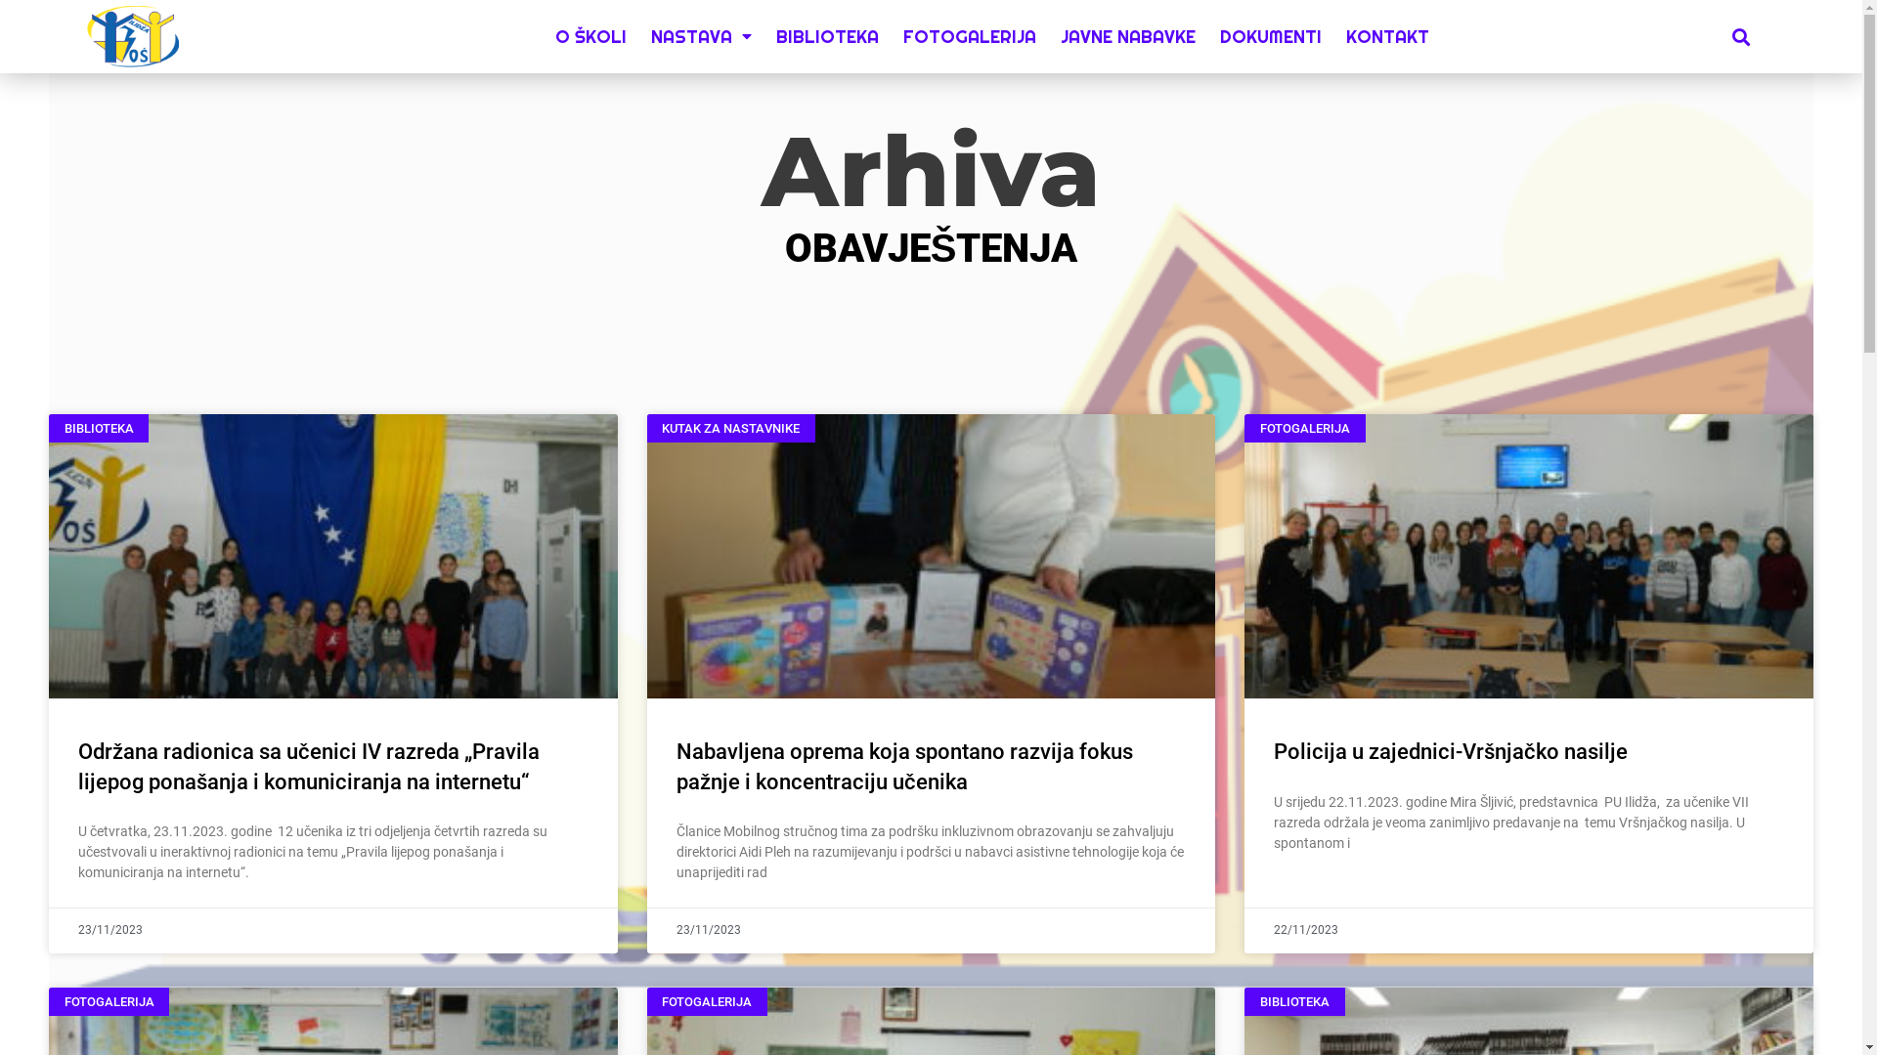 The image size is (1877, 1055). Describe the element at coordinates (970, 36) in the screenshot. I see `FOTOGALERIJA` at that location.